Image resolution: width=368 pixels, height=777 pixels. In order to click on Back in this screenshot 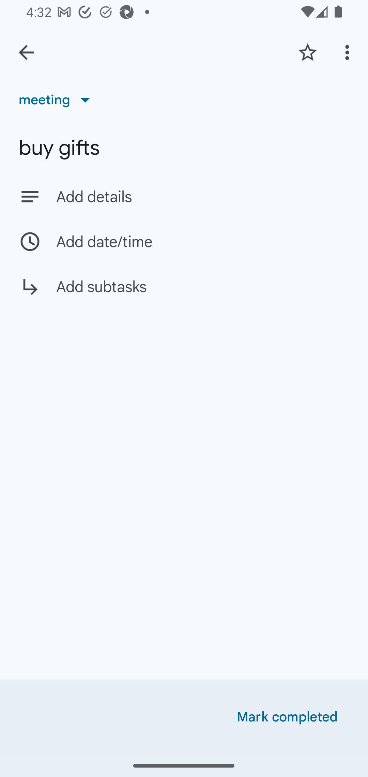, I will do `click(26, 52)`.